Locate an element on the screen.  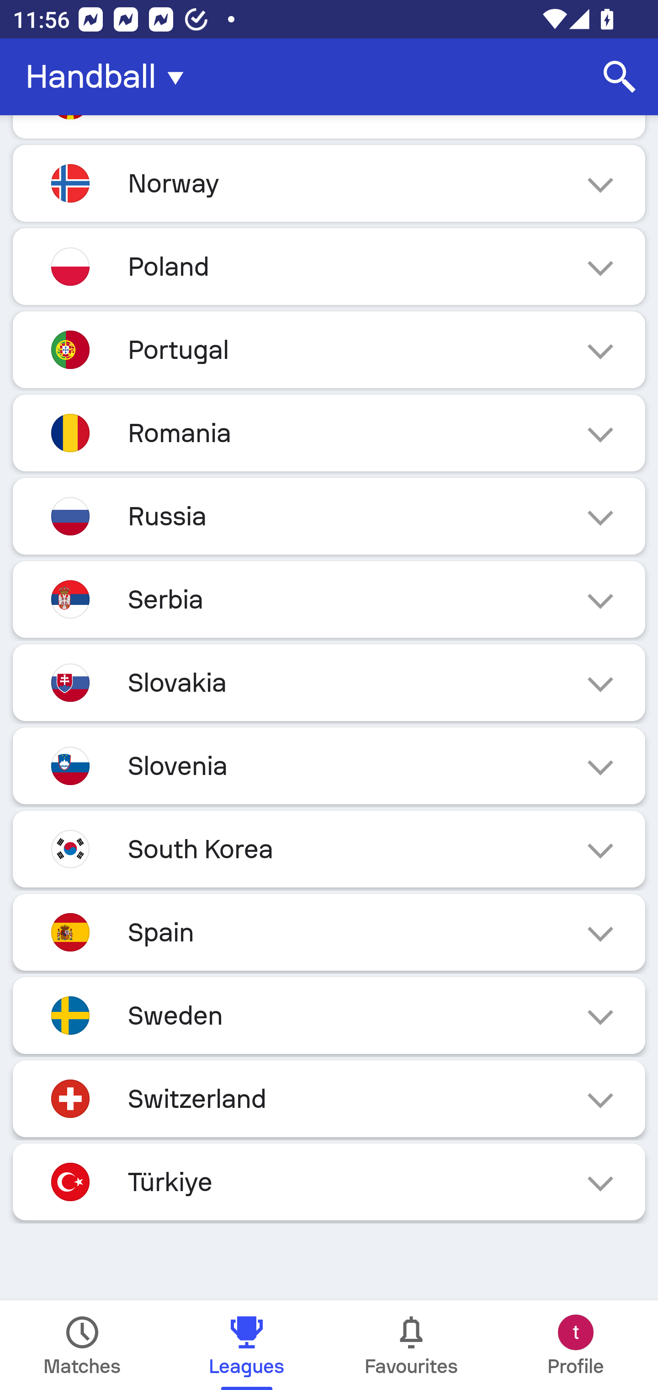
Portugal is located at coordinates (329, 349).